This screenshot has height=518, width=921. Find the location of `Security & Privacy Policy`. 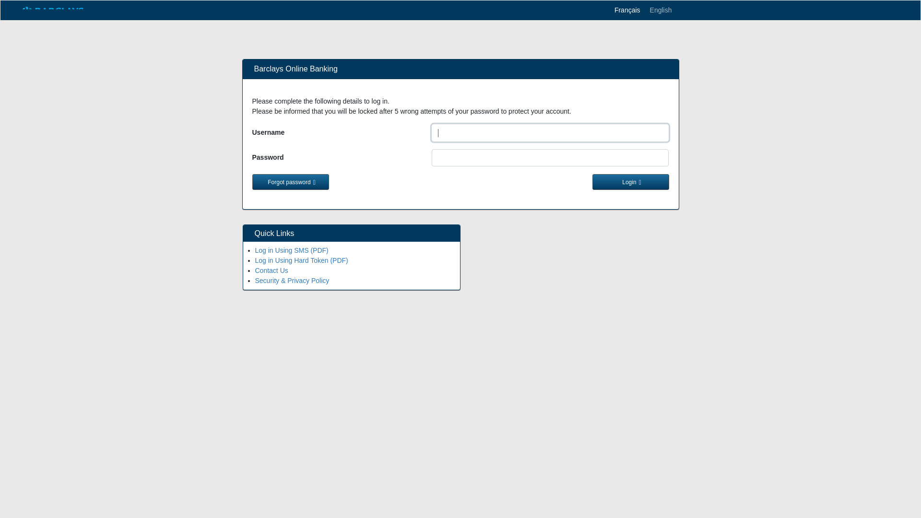

Security & Privacy Policy is located at coordinates (293, 271).